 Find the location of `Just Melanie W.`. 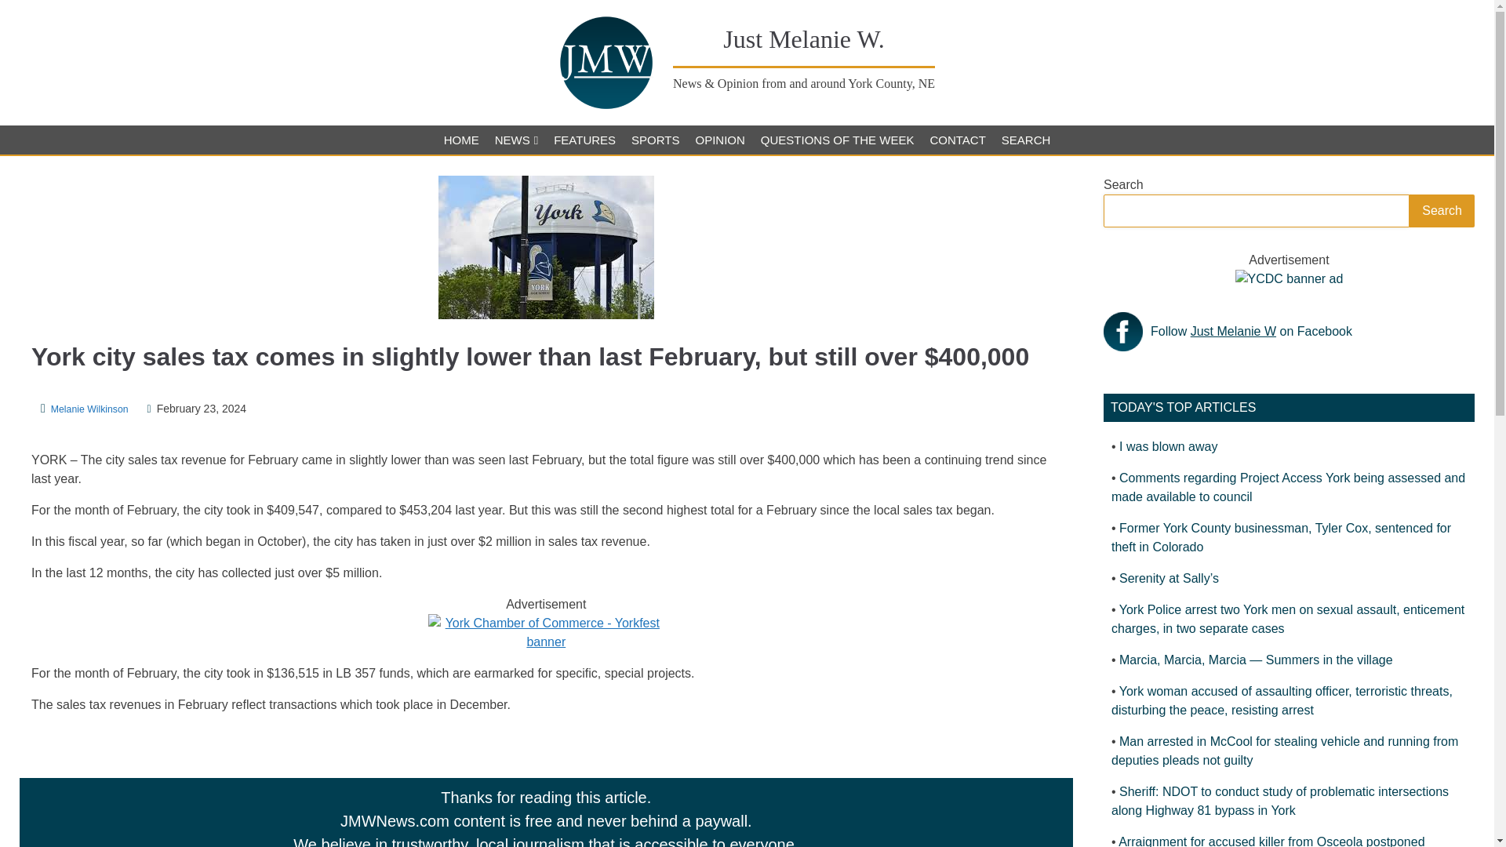

Just Melanie W. is located at coordinates (803, 39).